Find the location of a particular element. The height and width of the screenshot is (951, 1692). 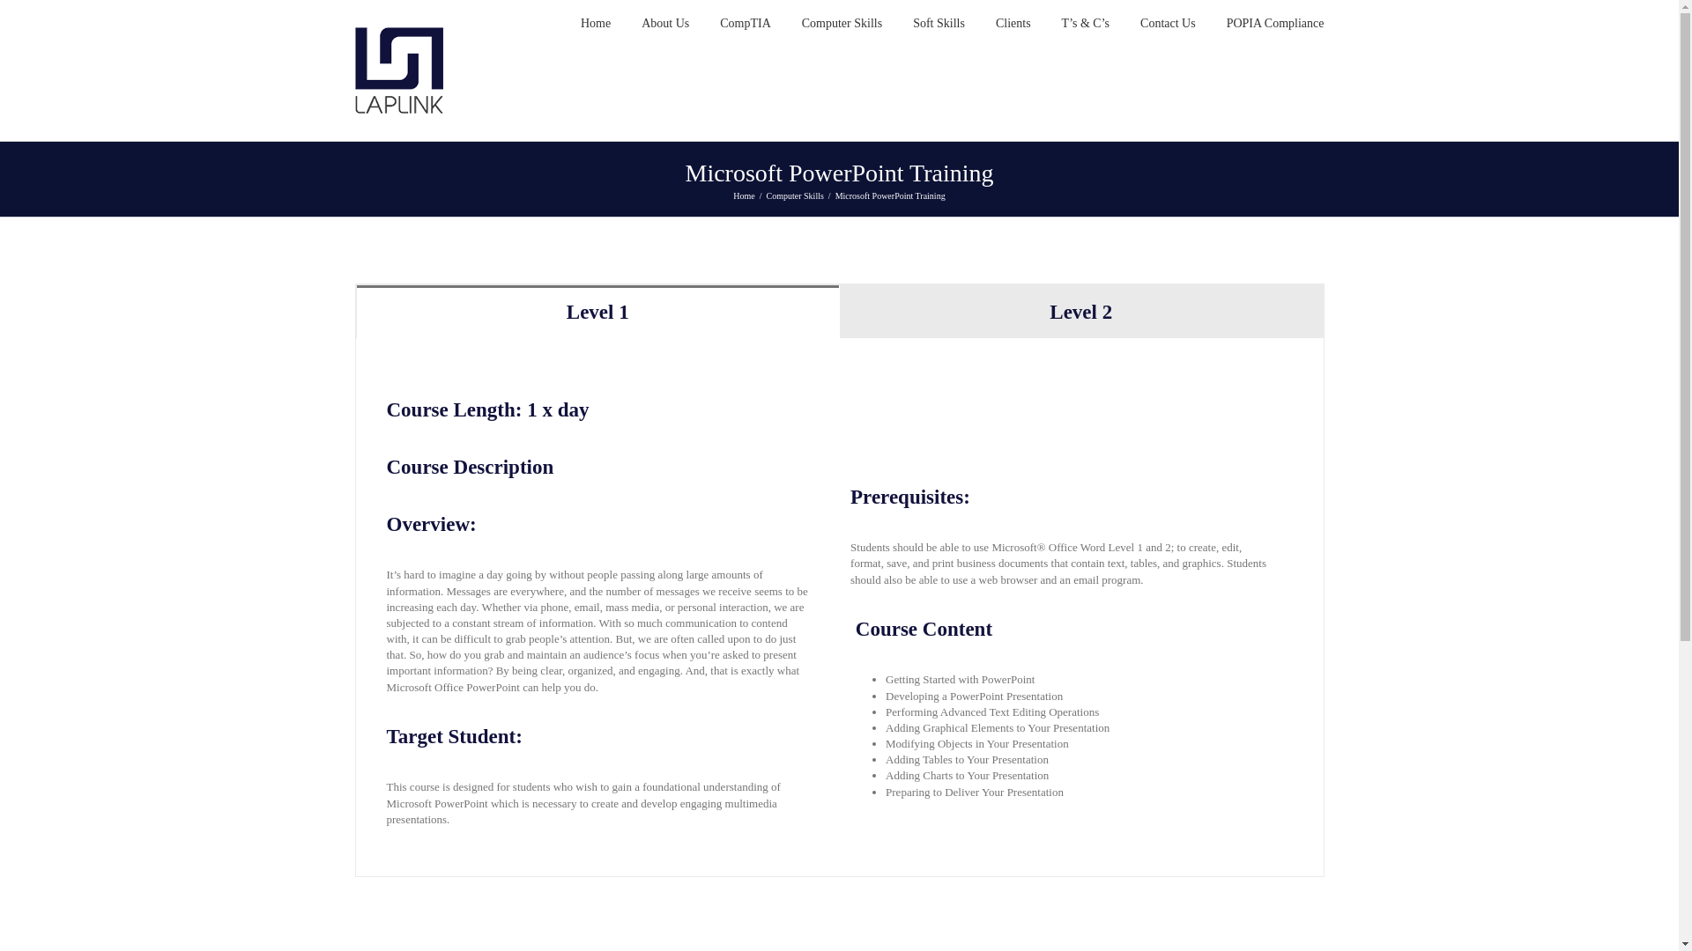

Home is located at coordinates (744, 195).